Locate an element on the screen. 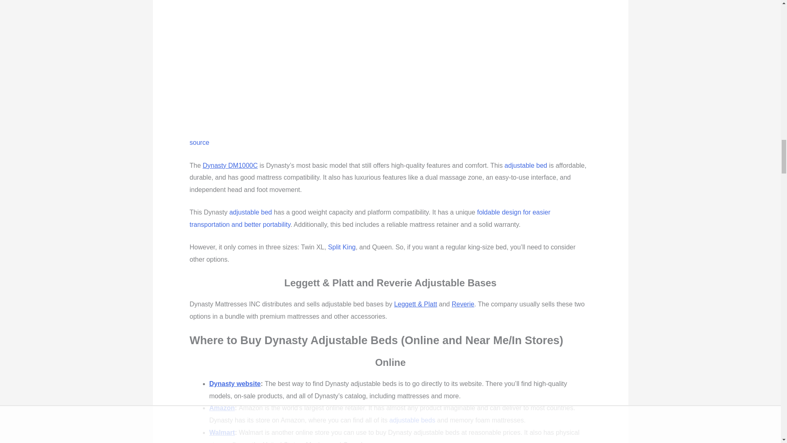 Image resolution: width=787 pixels, height=443 pixels. Dynasty DM1000C is located at coordinates (296, 63).